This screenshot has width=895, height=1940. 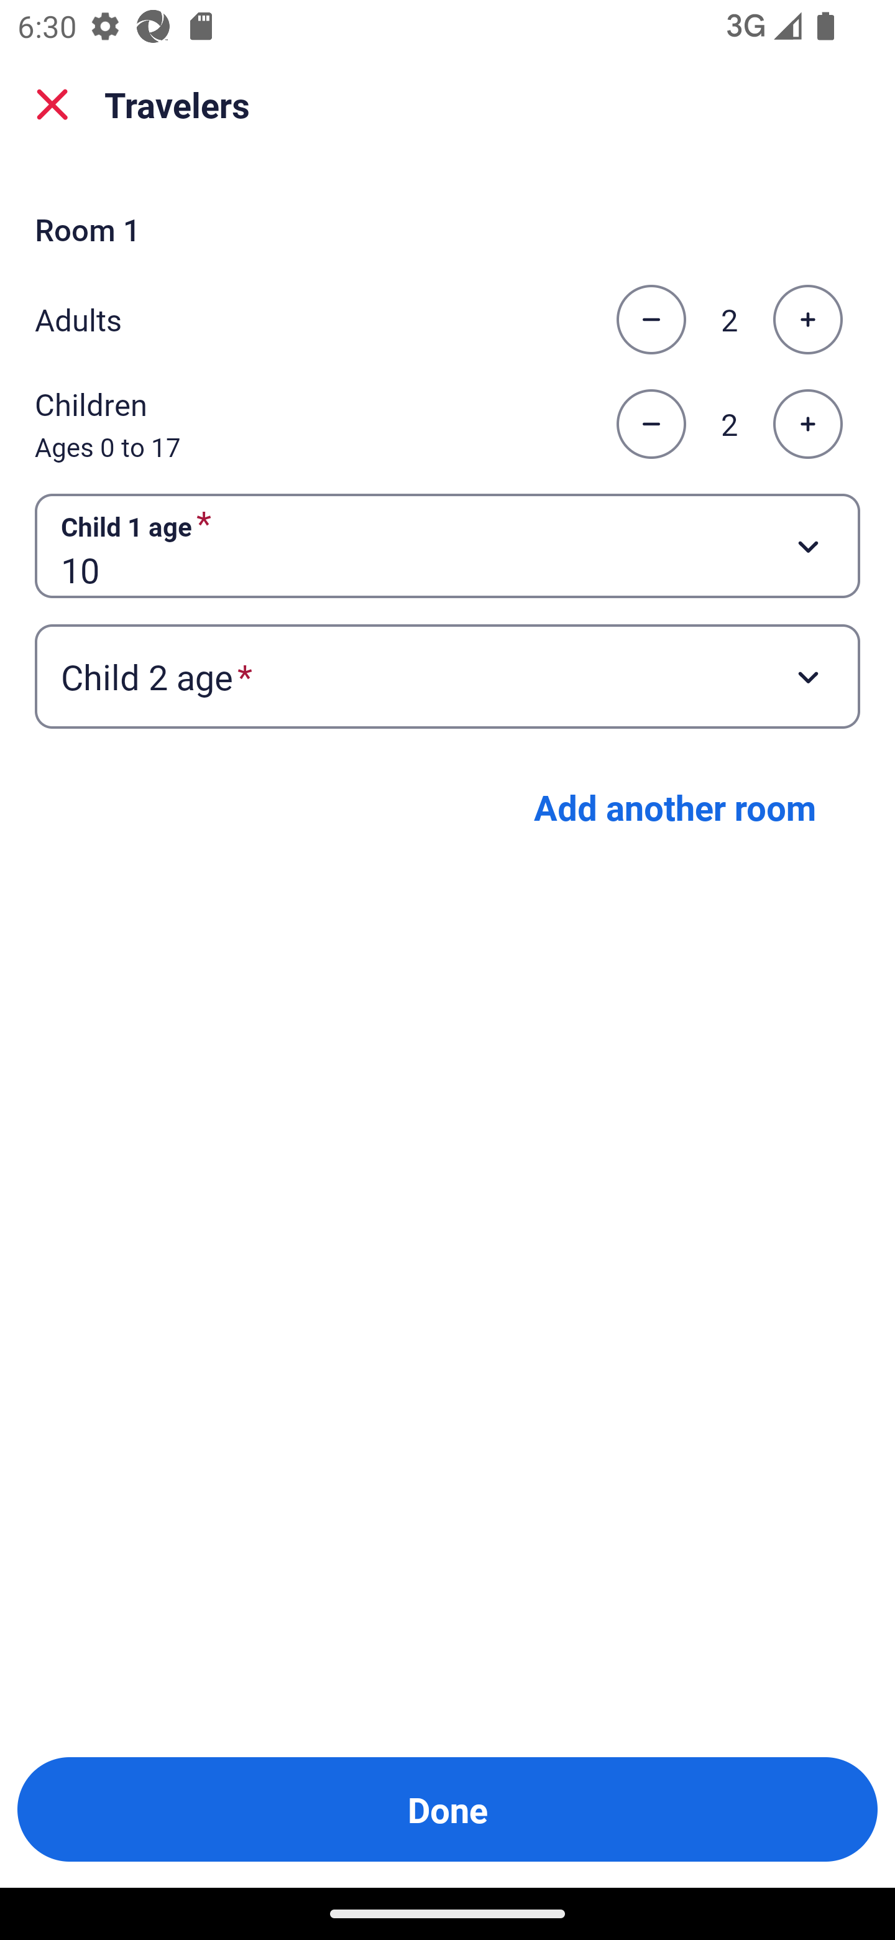 What do you see at coordinates (651, 320) in the screenshot?
I see `Decrease the number of adults` at bounding box center [651, 320].